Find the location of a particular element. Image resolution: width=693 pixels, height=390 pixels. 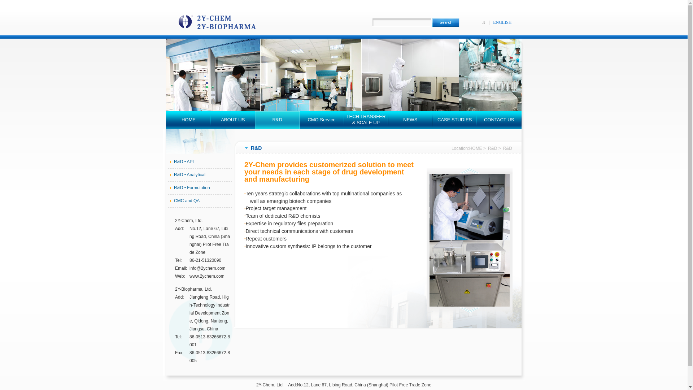

www.2ychem.com is located at coordinates (207, 276).